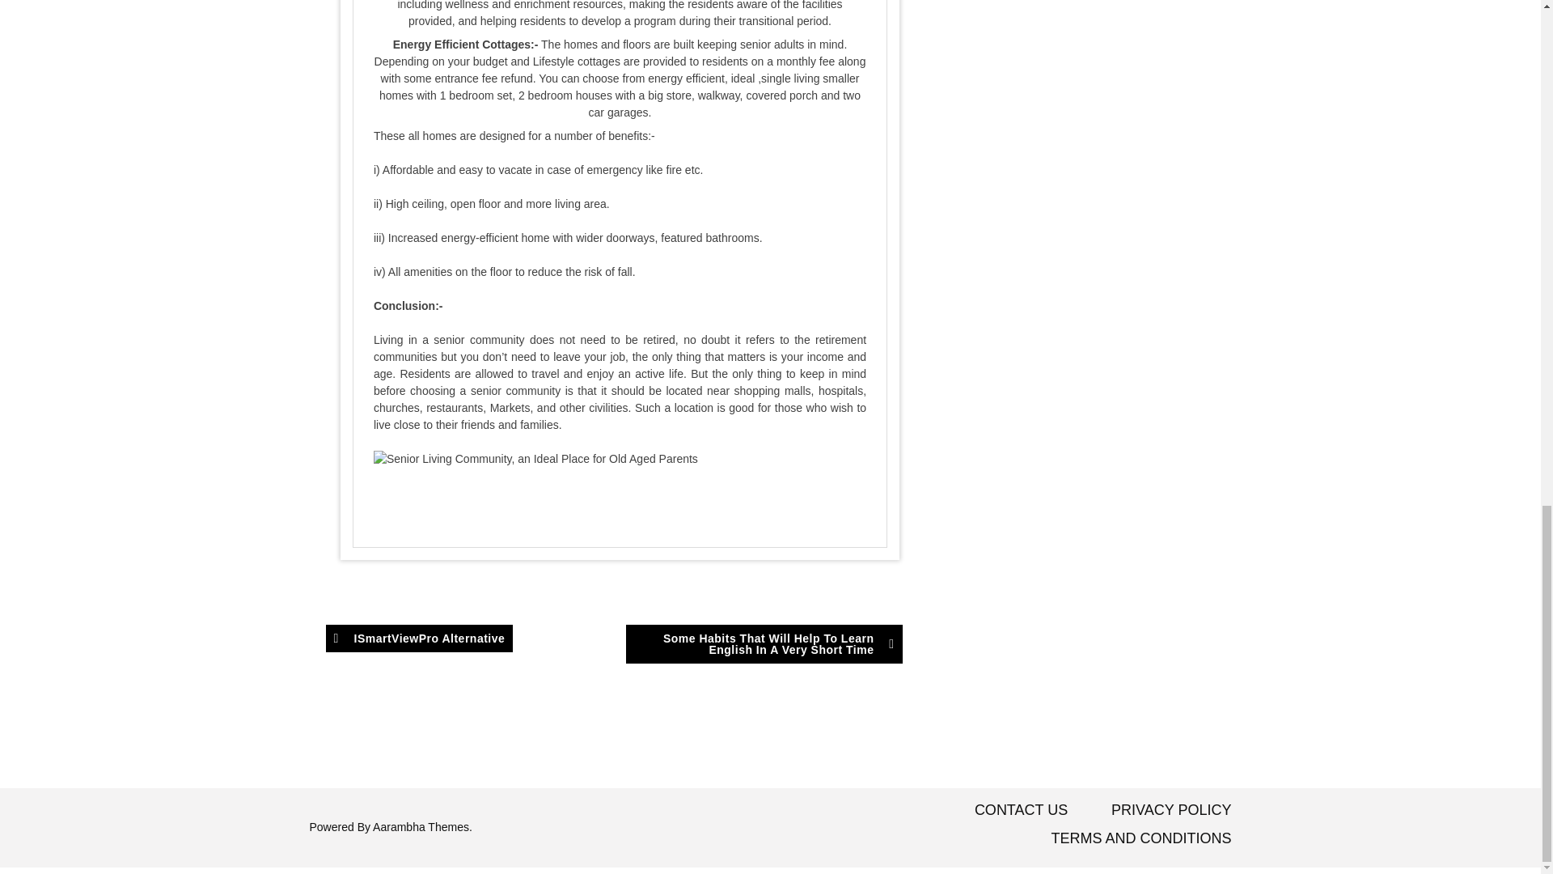  What do you see at coordinates (1021, 809) in the screenshot?
I see `CONTACT US` at bounding box center [1021, 809].